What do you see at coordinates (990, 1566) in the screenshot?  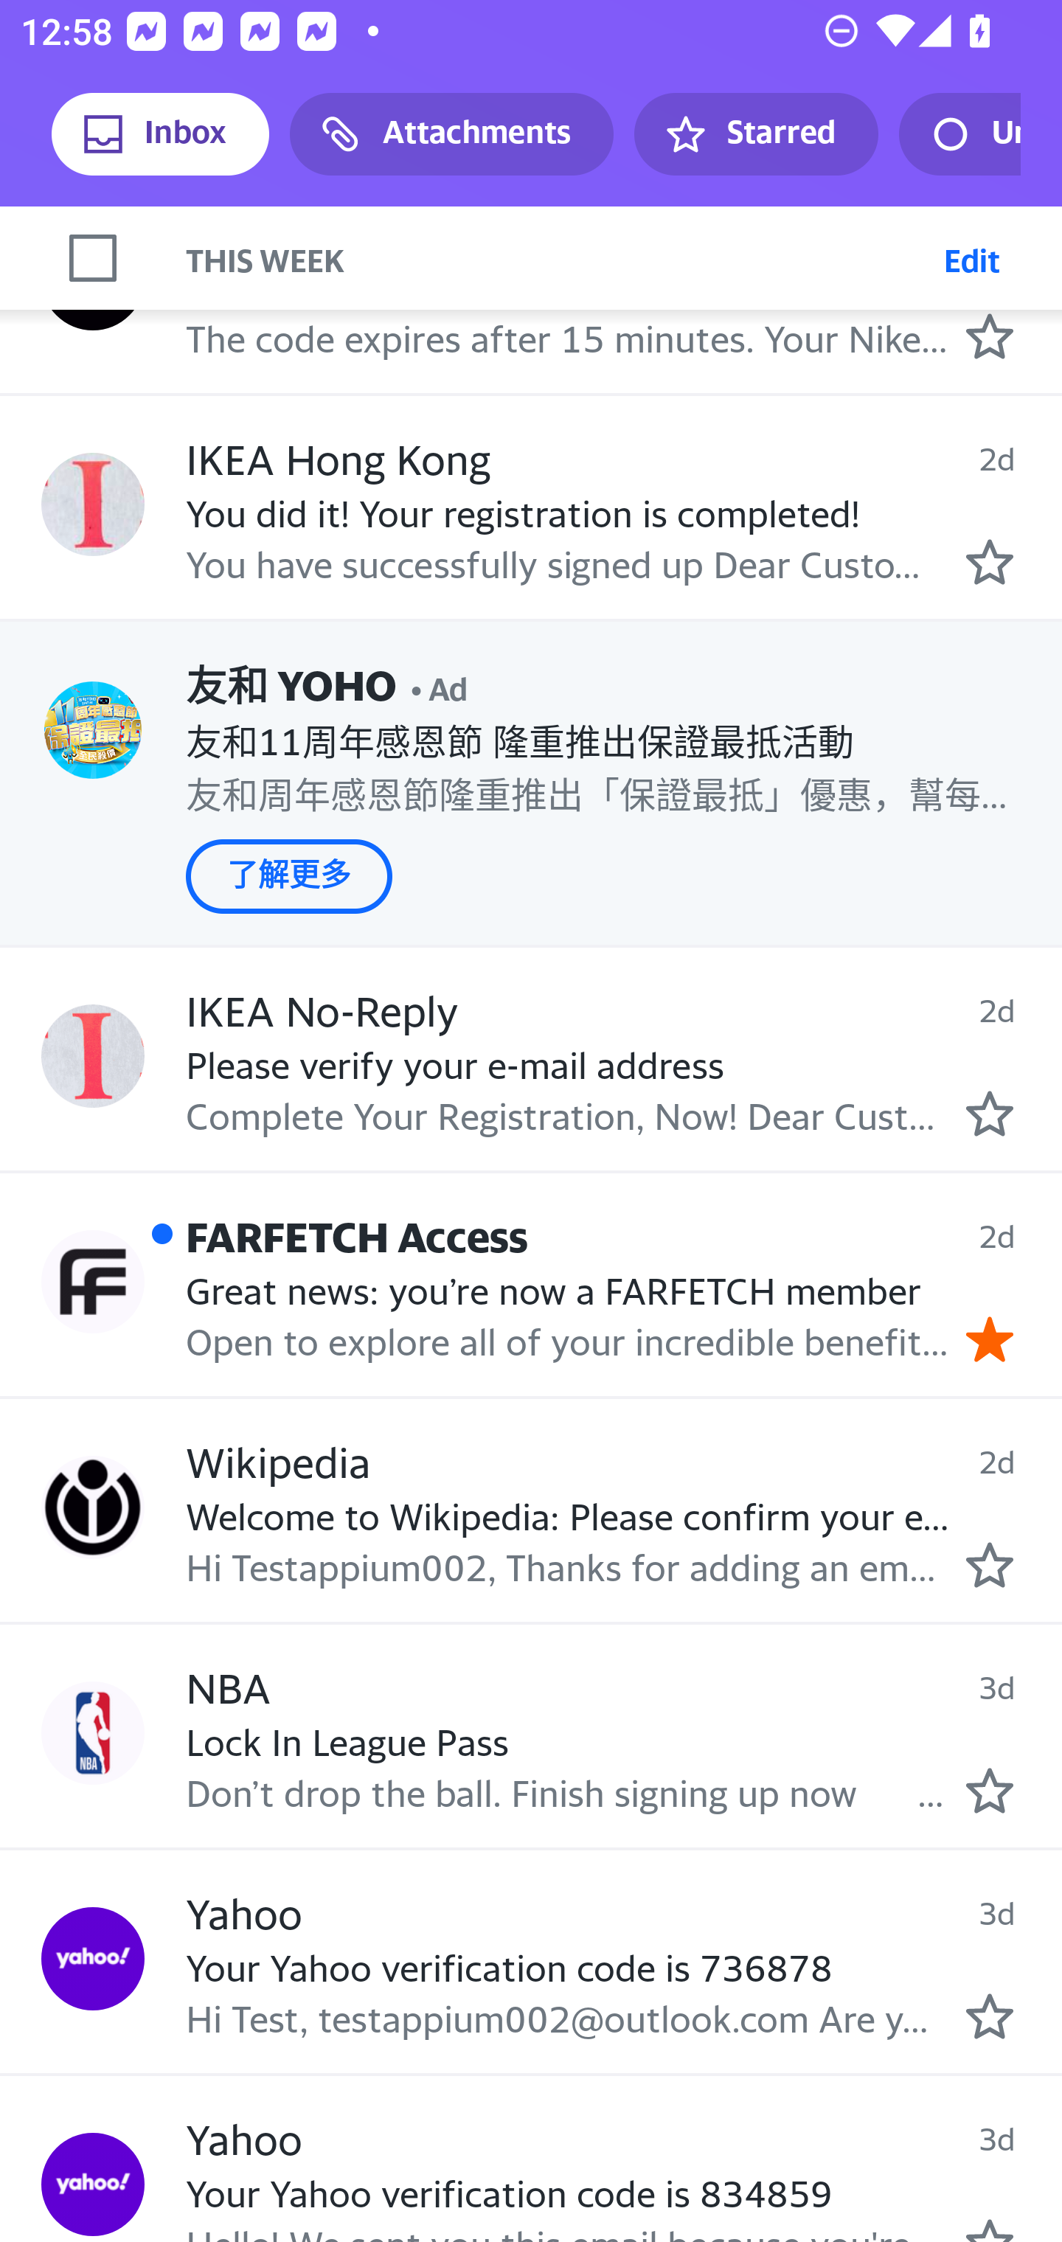 I see `Mark as starred.` at bounding box center [990, 1566].